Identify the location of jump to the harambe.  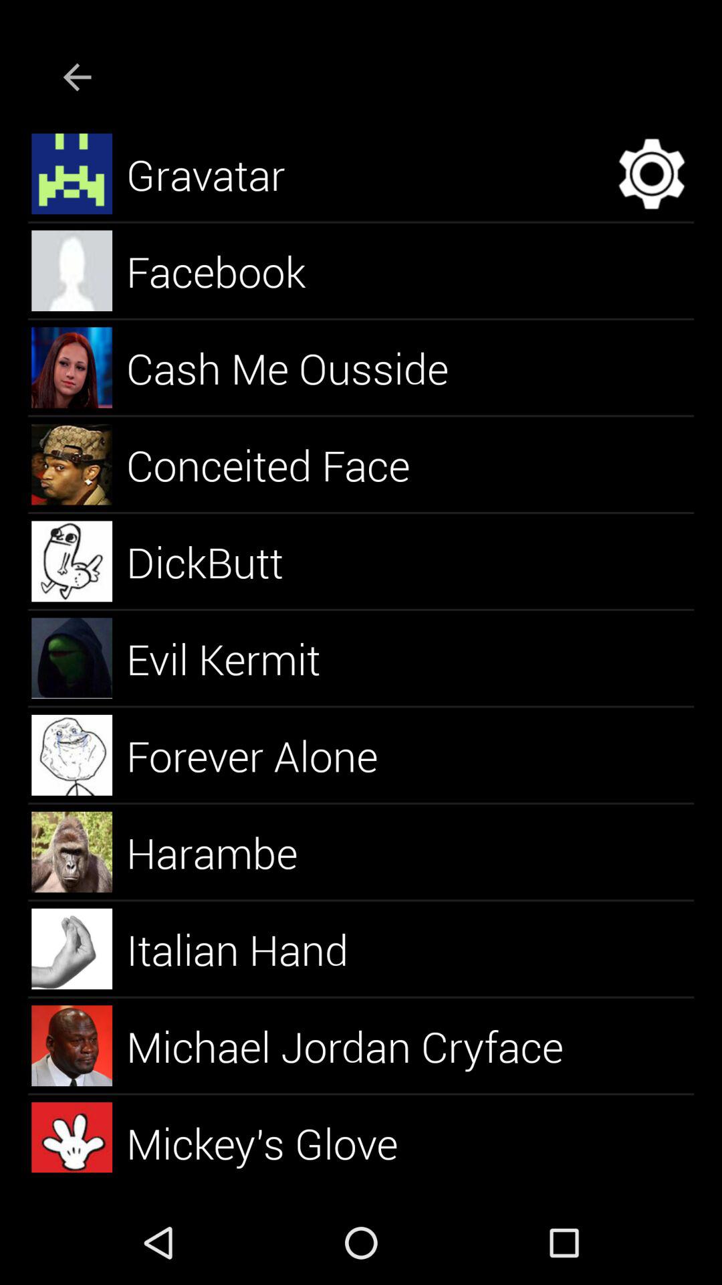
(227, 851).